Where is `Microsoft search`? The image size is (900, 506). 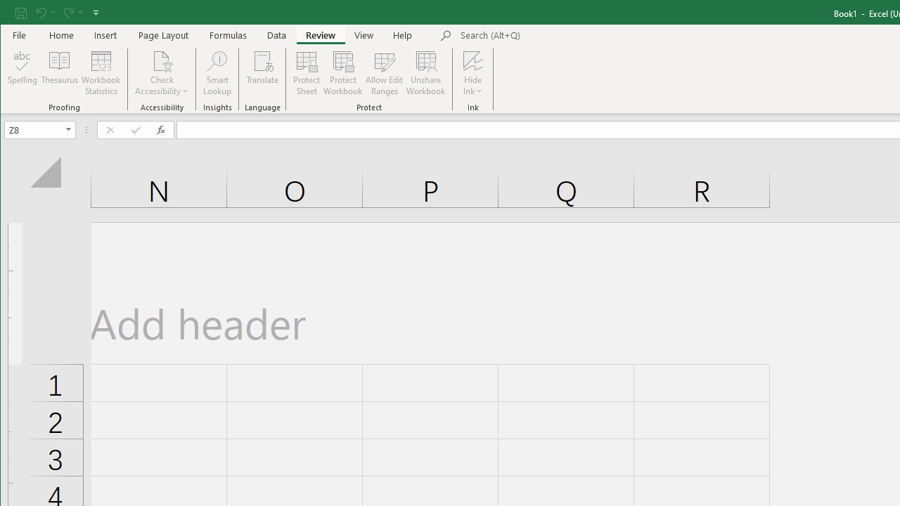 Microsoft search is located at coordinates (558, 36).